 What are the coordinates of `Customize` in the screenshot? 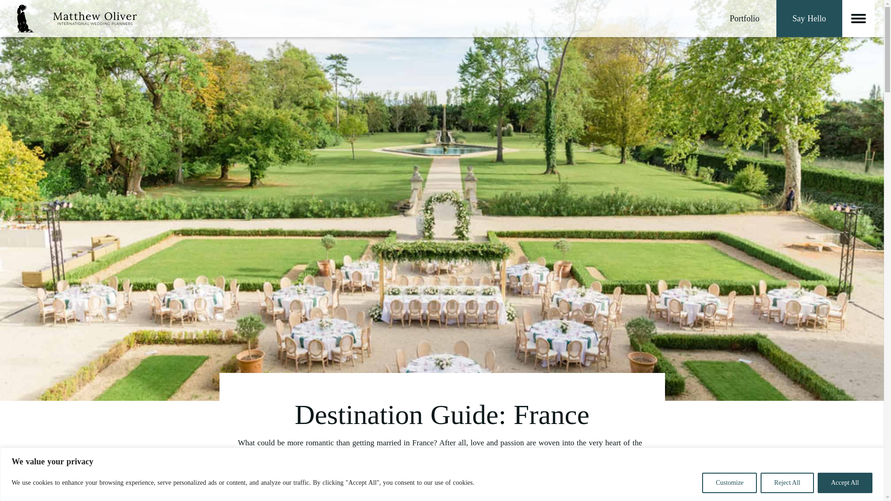 It's located at (729, 482).